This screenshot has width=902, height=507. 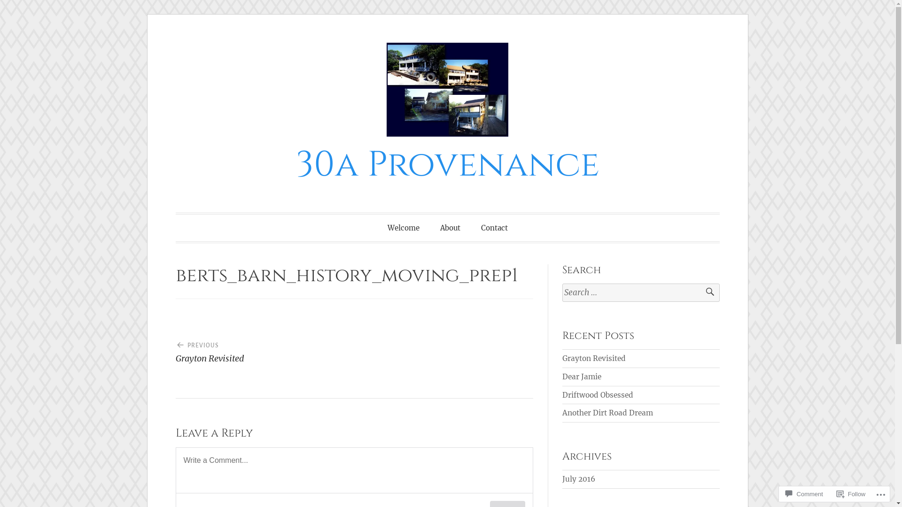 What do you see at coordinates (594, 359) in the screenshot?
I see `Grayton Revisited` at bounding box center [594, 359].